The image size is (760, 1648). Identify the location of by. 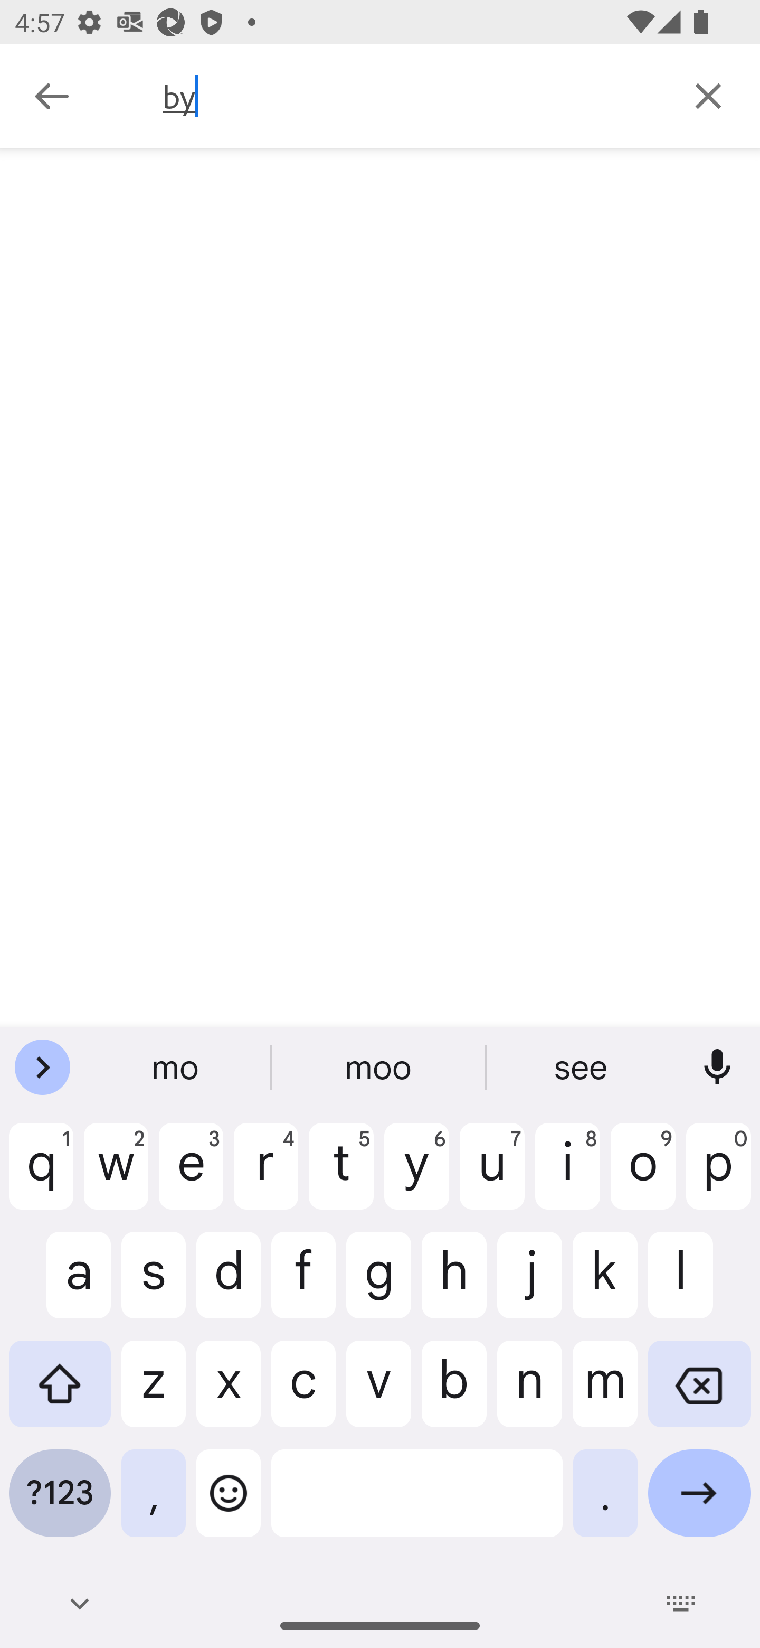
(409, 96).